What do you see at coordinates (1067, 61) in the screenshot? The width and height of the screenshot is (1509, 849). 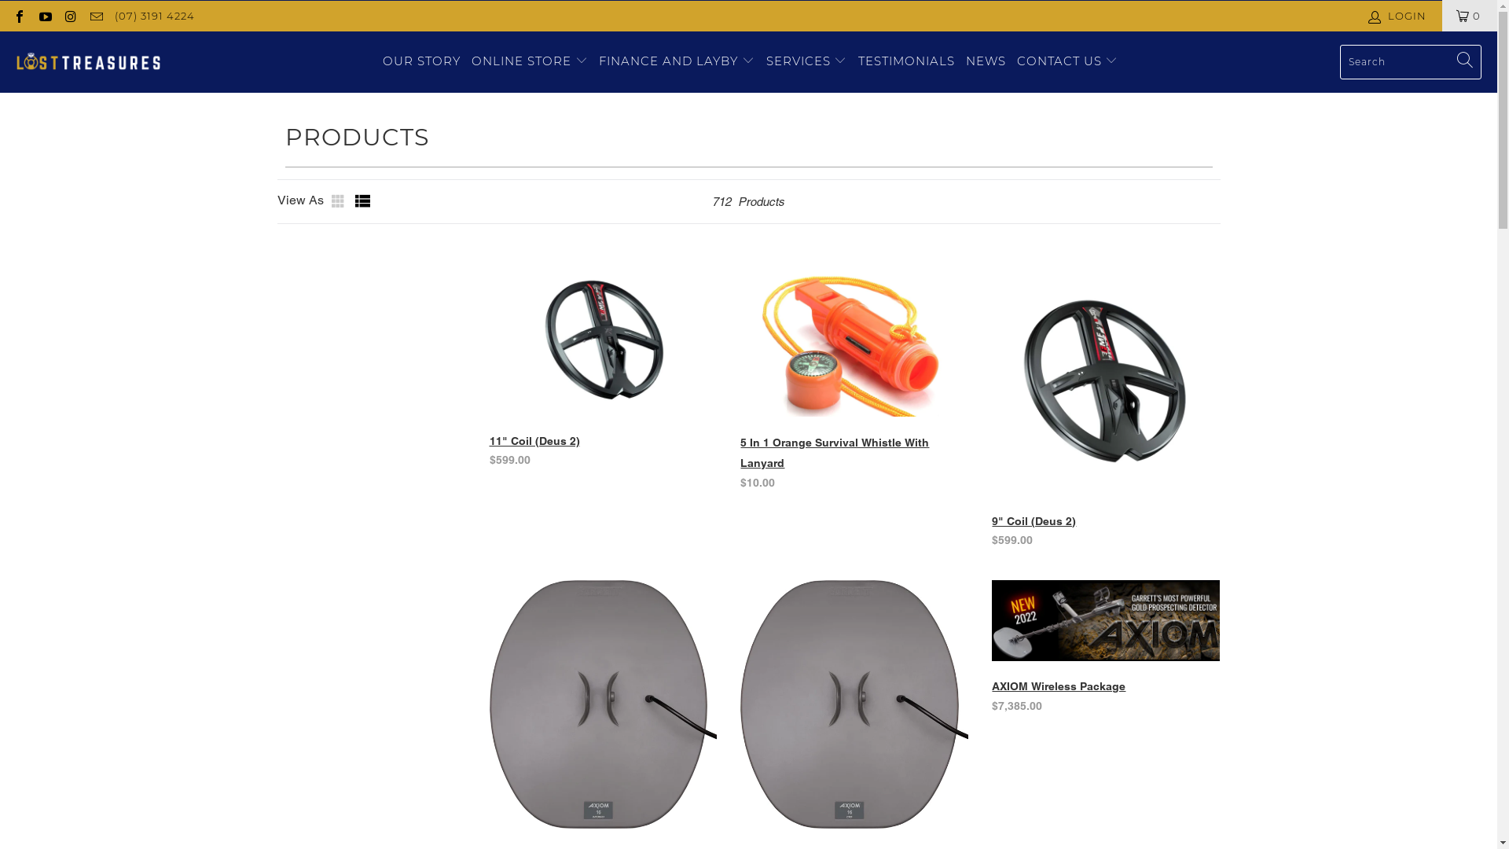 I see `CONTACT US` at bounding box center [1067, 61].